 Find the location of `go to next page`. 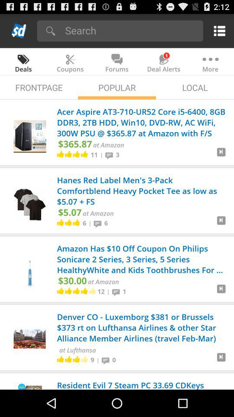

go to next page is located at coordinates (221, 224).